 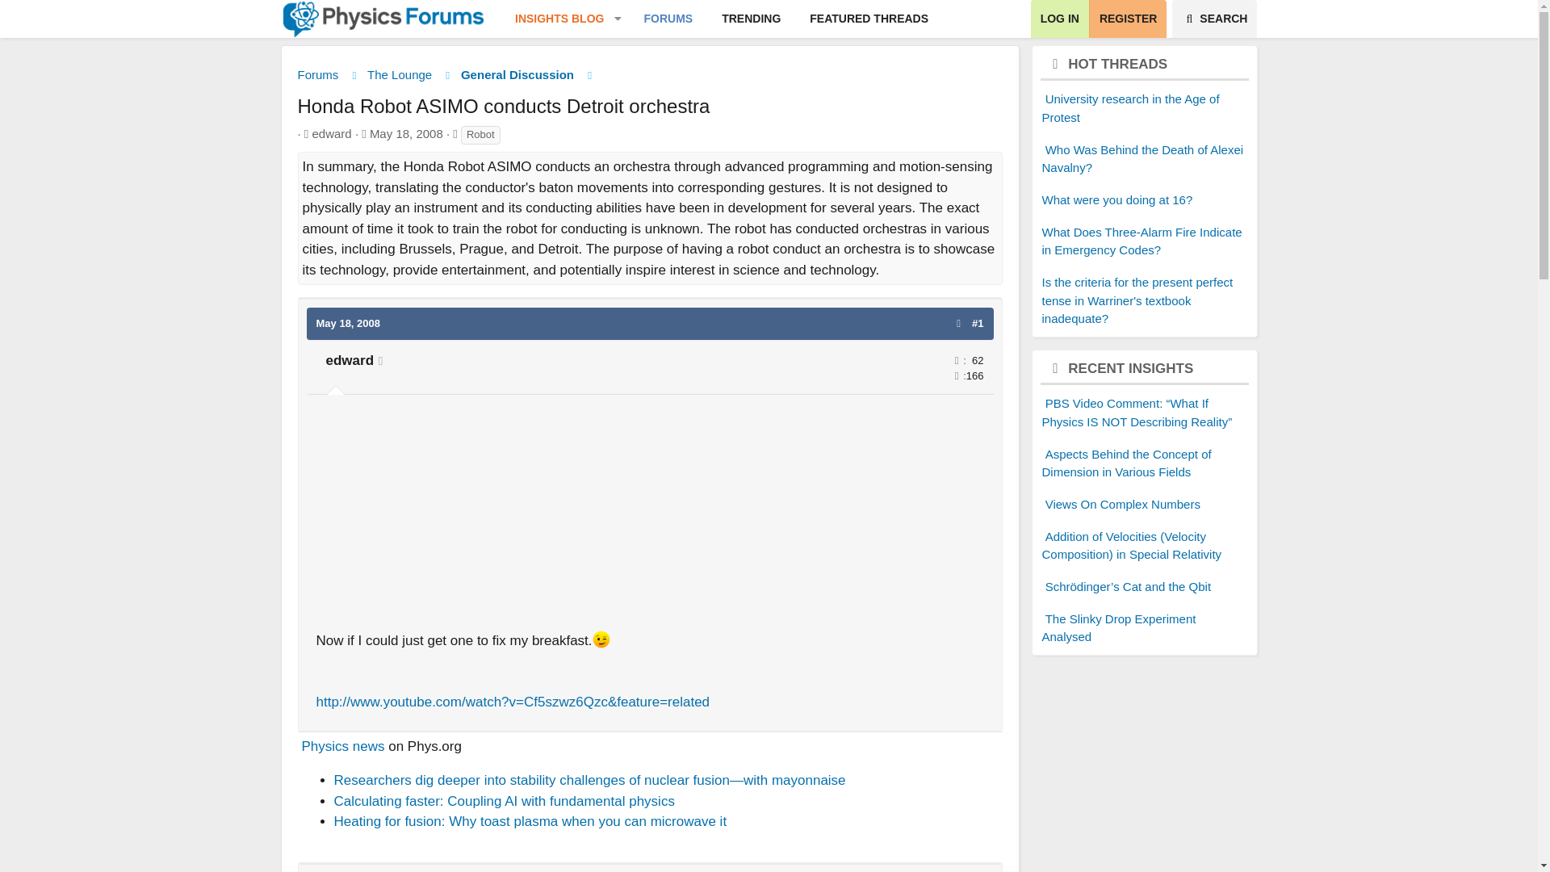 I want to click on SEARCH, so click(x=400, y=75).